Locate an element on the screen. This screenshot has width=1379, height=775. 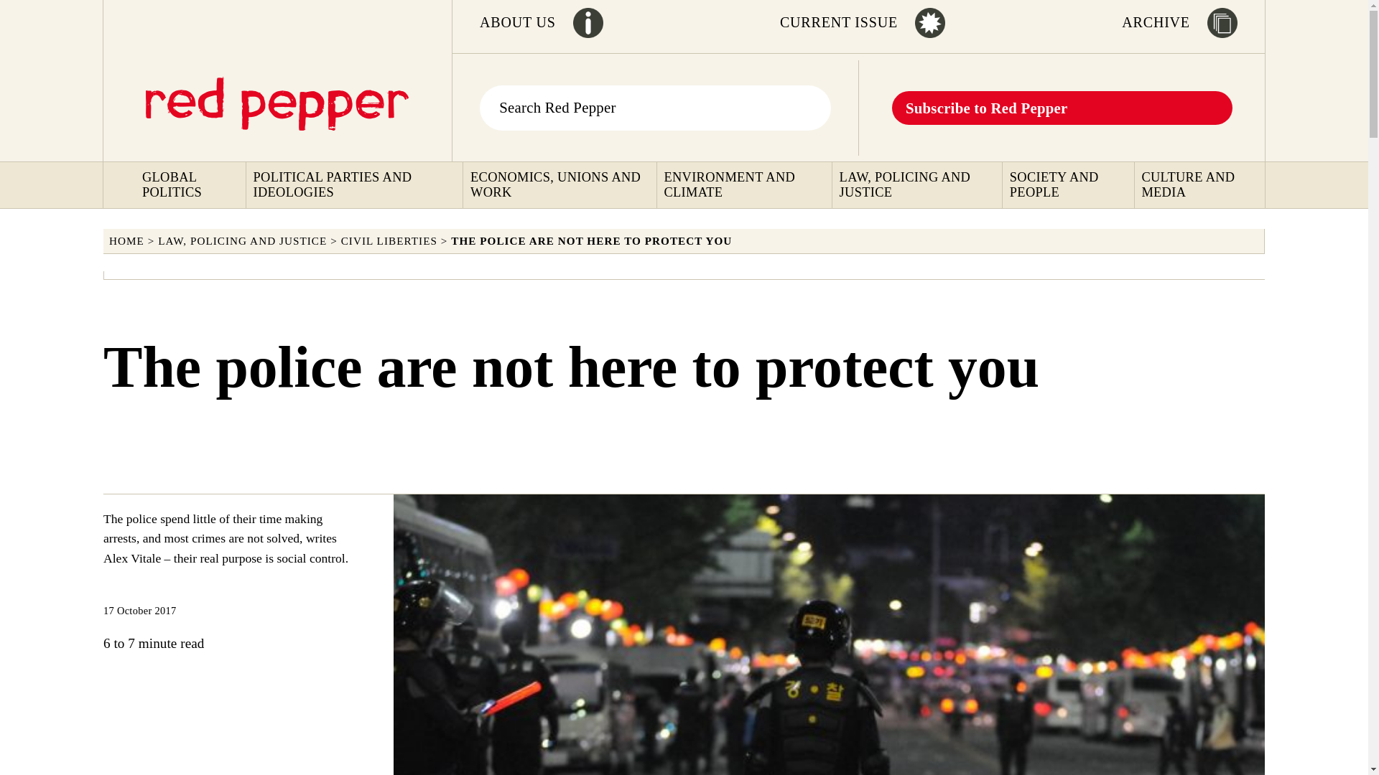
CIVIL LIBERTIES is located at coordinates (389, 241).